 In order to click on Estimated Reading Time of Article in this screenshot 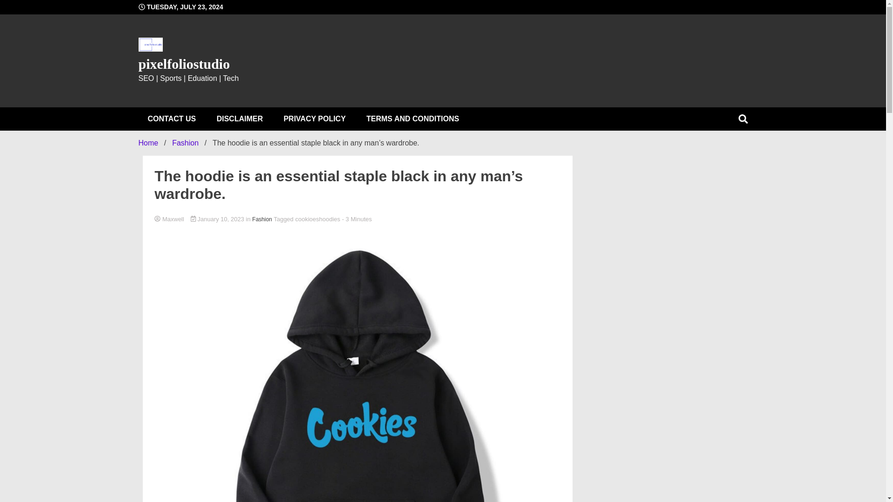, I will do `click(356, 219)`.